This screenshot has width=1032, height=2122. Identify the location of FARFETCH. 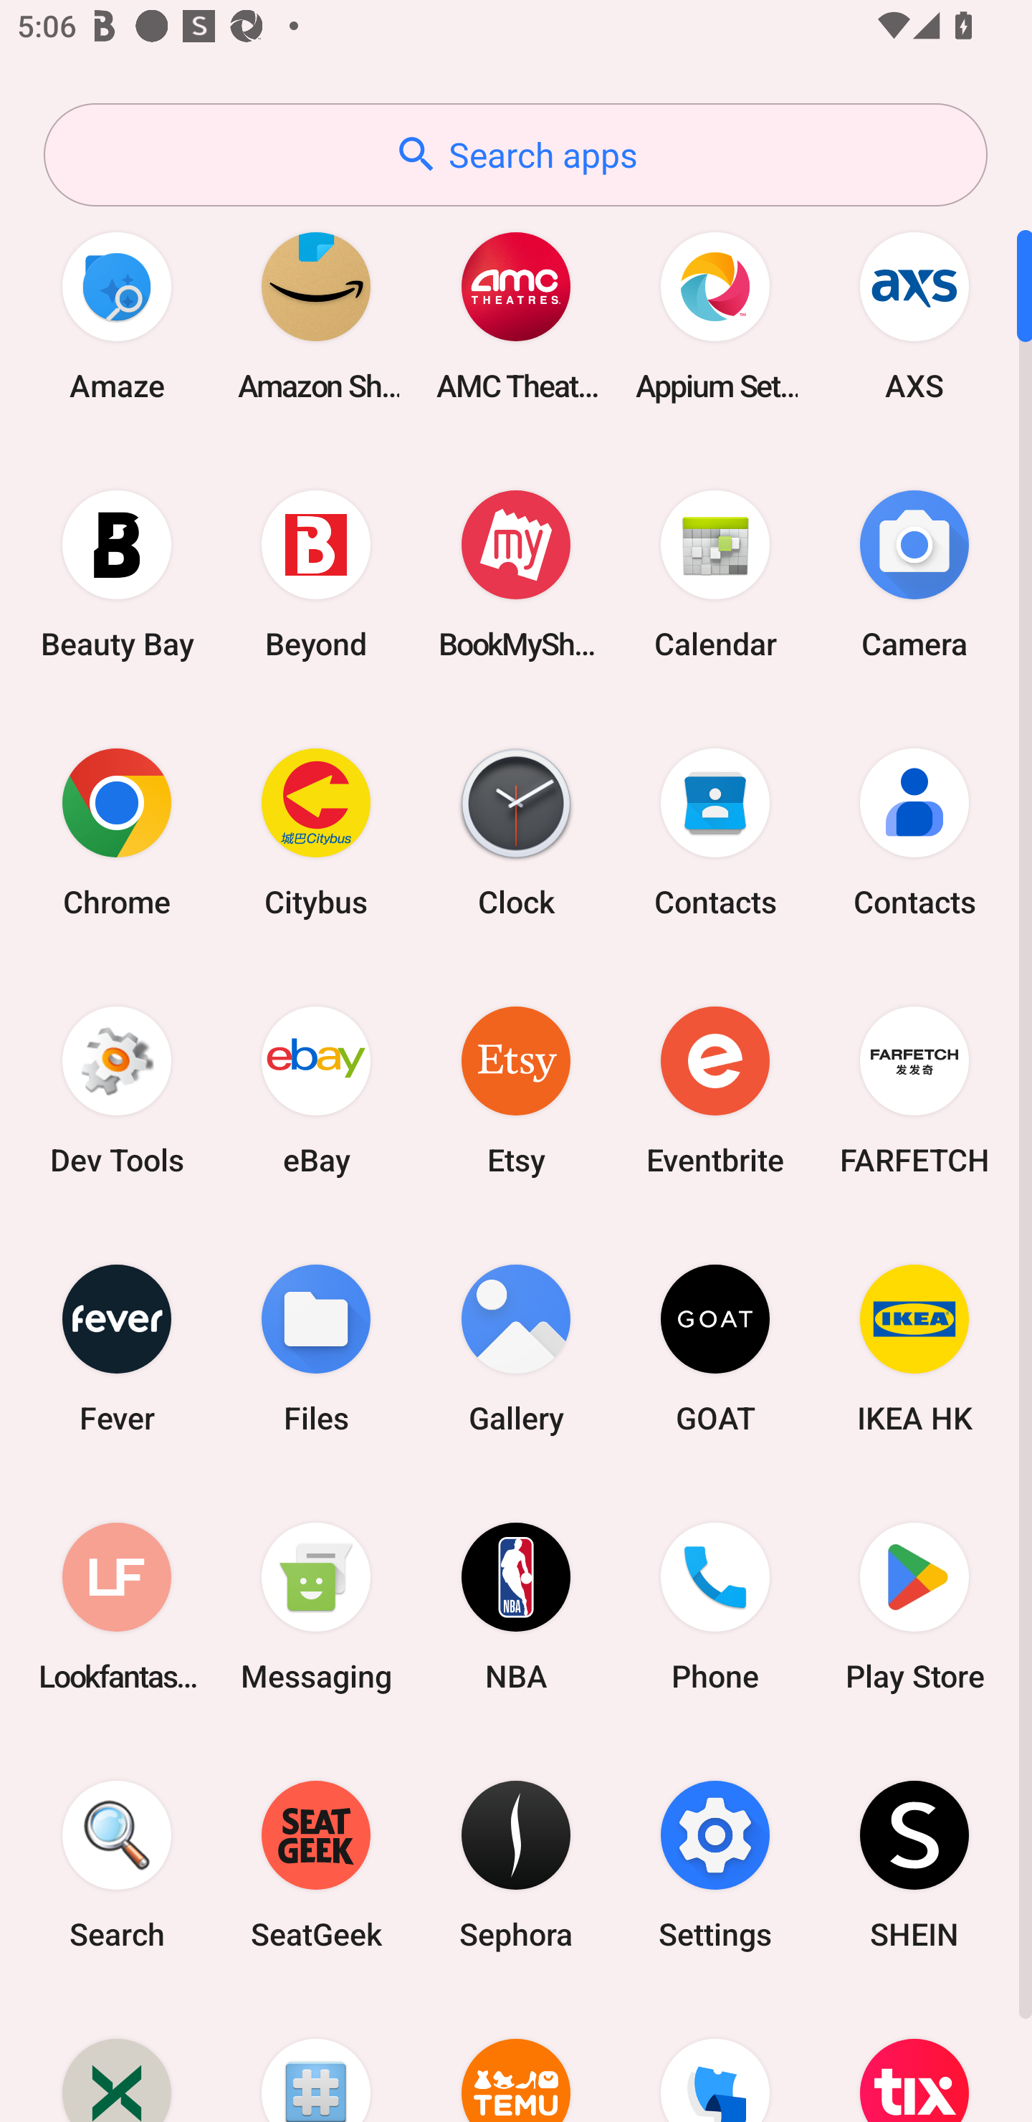
(914, 1090).